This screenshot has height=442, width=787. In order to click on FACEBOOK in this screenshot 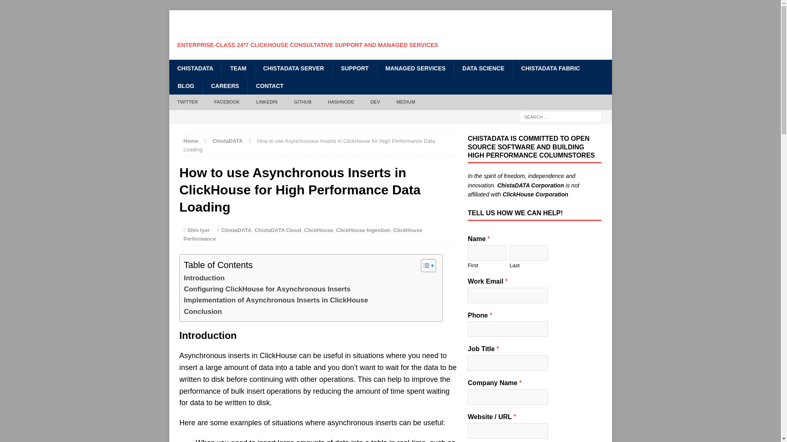, I will do `click(227, 102)`.